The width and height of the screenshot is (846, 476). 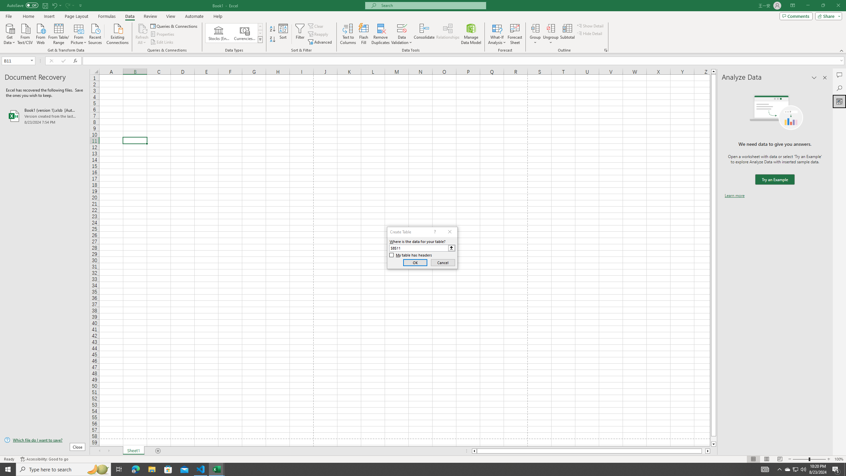 I want to click on Sort A to Z, so click(x=273, y=29).